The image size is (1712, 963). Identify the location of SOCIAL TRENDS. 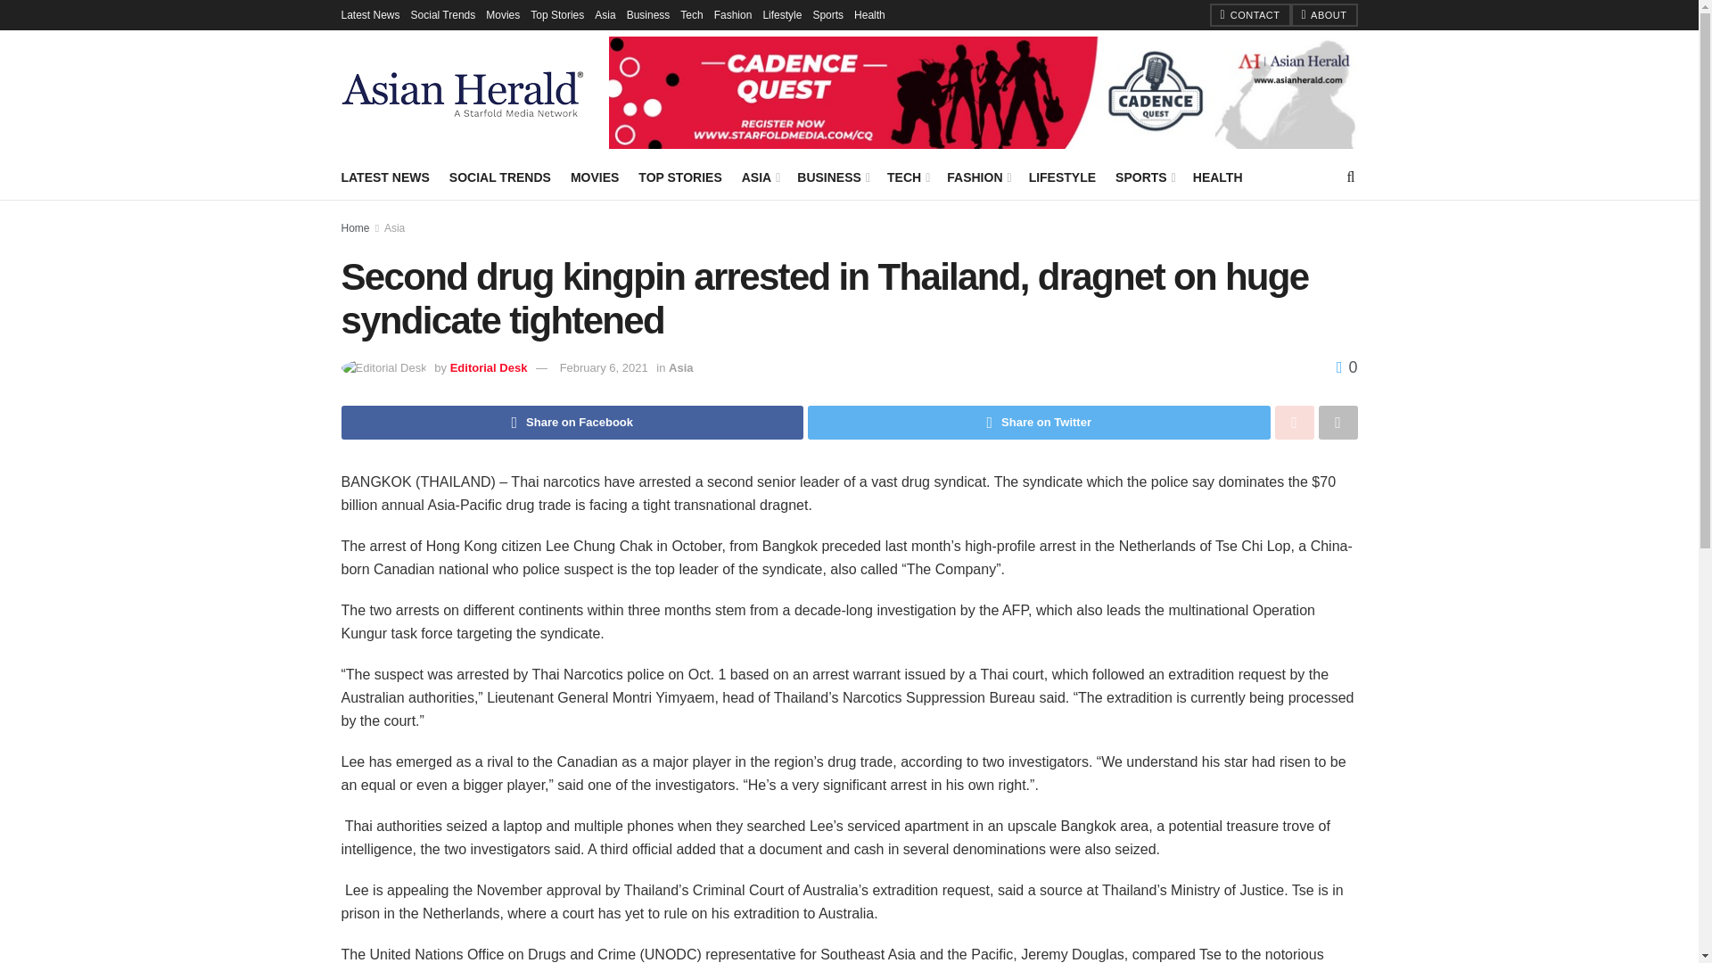
(499, 177).